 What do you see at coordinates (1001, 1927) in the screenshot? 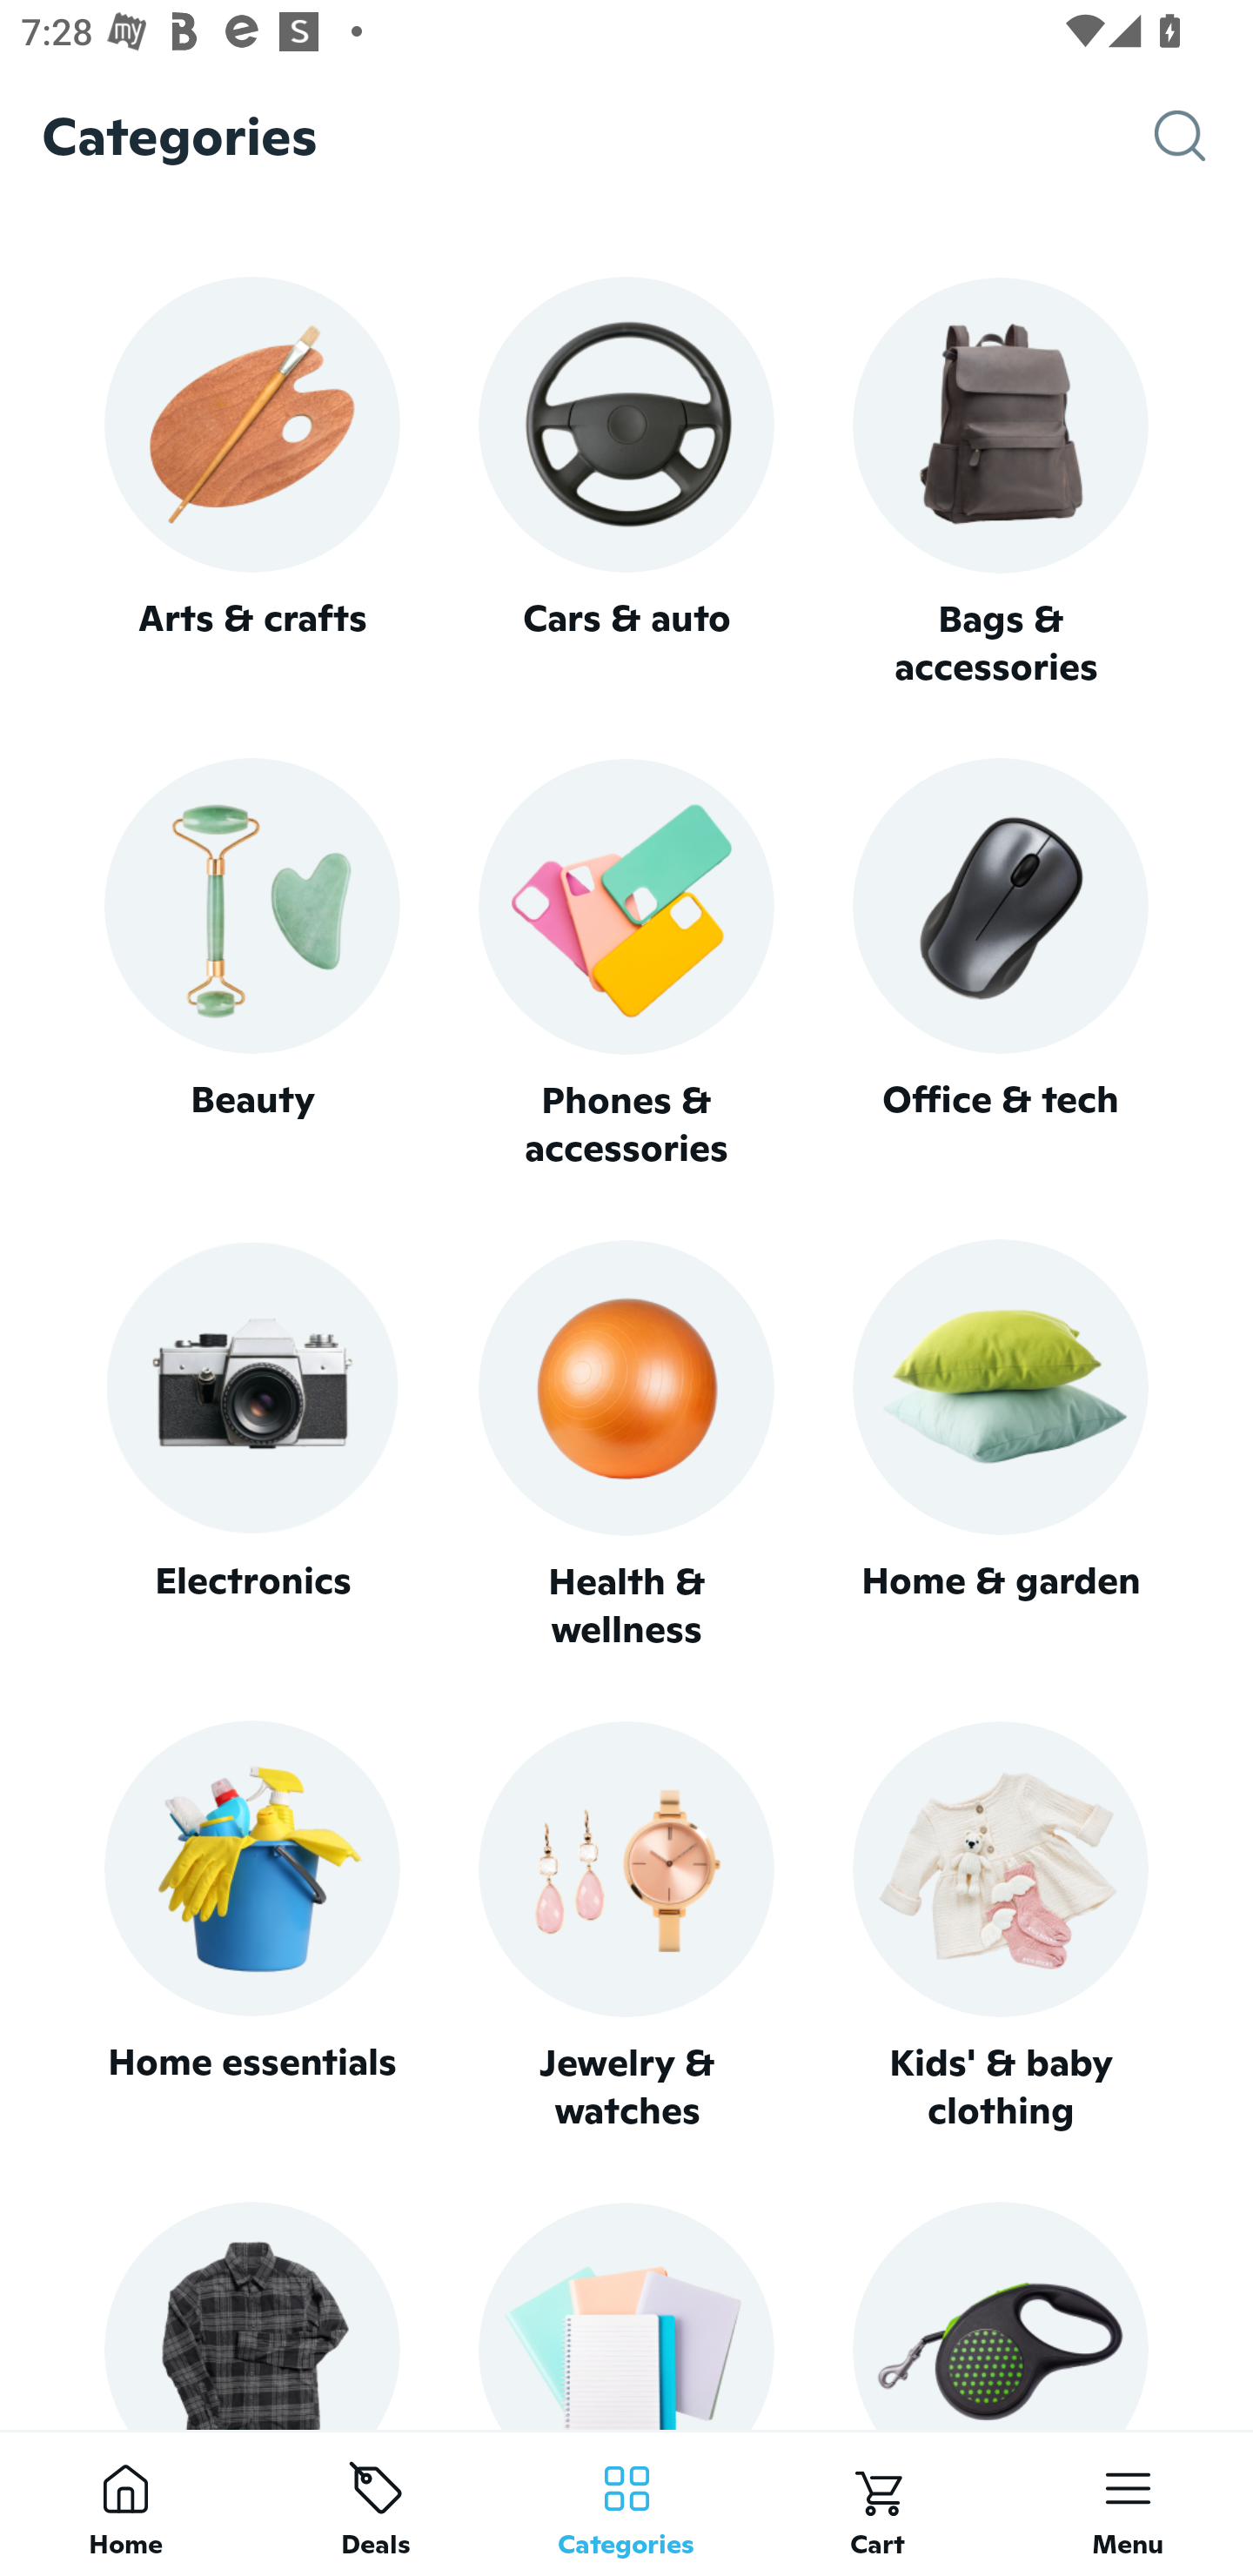
I see `Kids' & baby clothing` at bounding box center [1001, 1927].